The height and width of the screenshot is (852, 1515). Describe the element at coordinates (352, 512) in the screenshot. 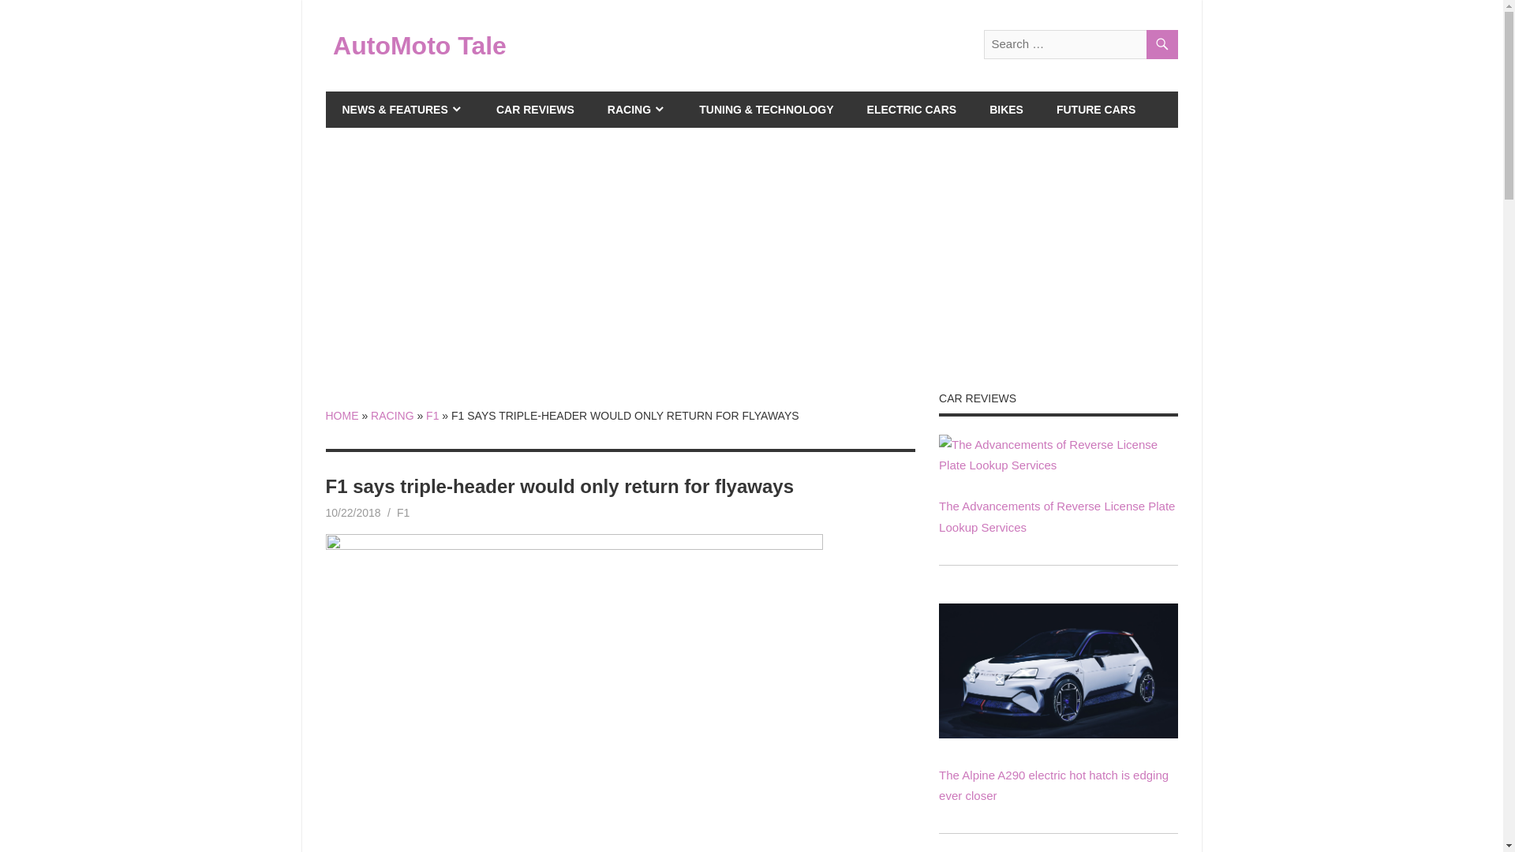

I see `03:49` at that location.